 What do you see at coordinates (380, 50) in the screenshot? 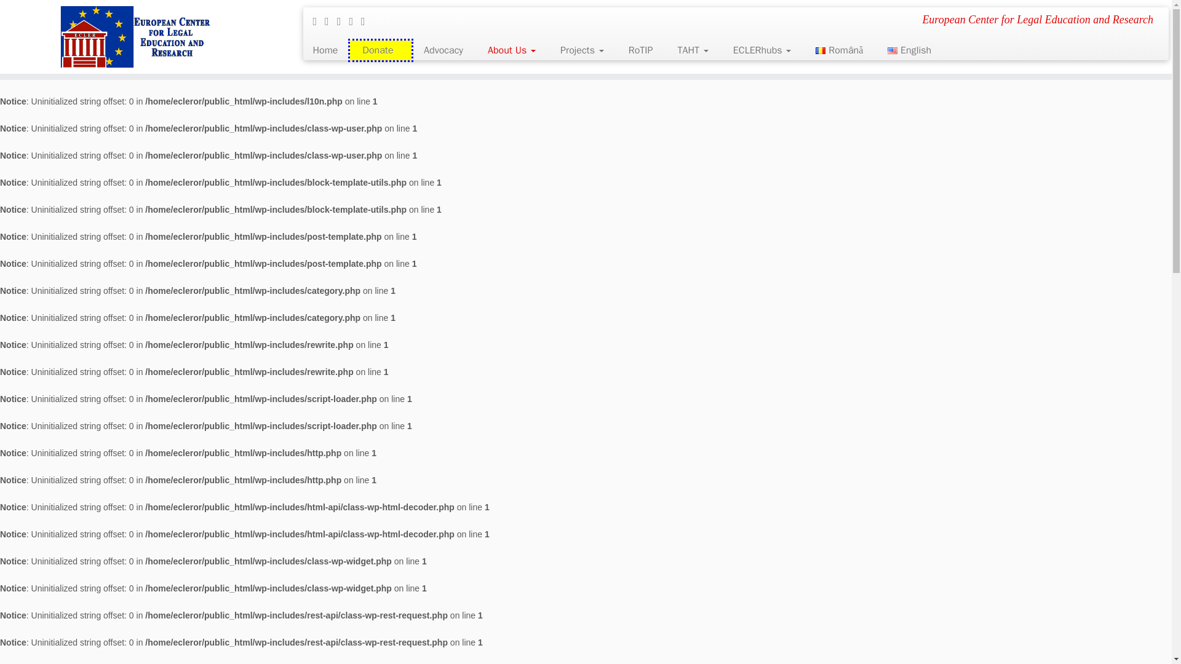
I see `Donate  ` at bounding box center [380, 50].